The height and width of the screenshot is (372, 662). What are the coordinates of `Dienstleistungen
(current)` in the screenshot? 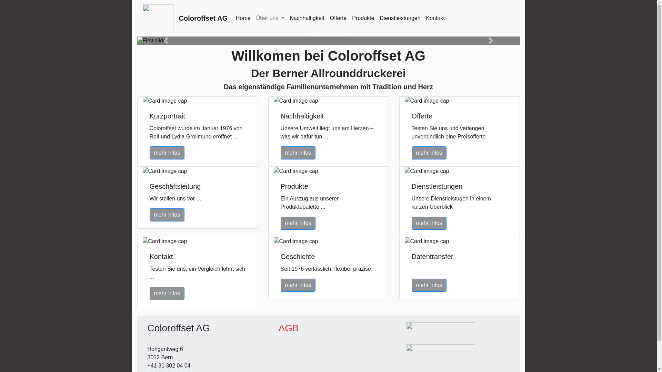 It's located at (400, 18).